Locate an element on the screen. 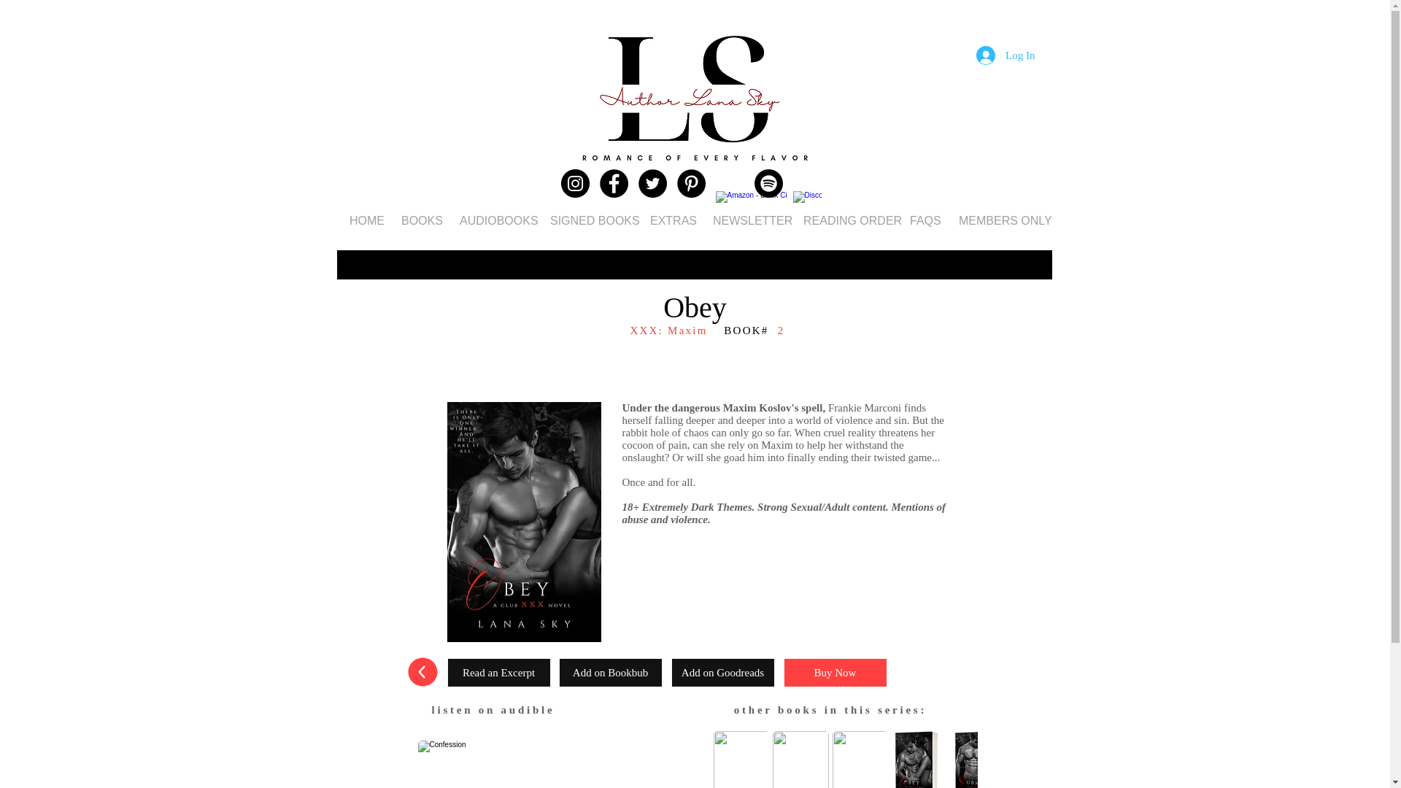 The image size is (1401, 788). SIGNED BOOKS is located at coordinates (589, 220).